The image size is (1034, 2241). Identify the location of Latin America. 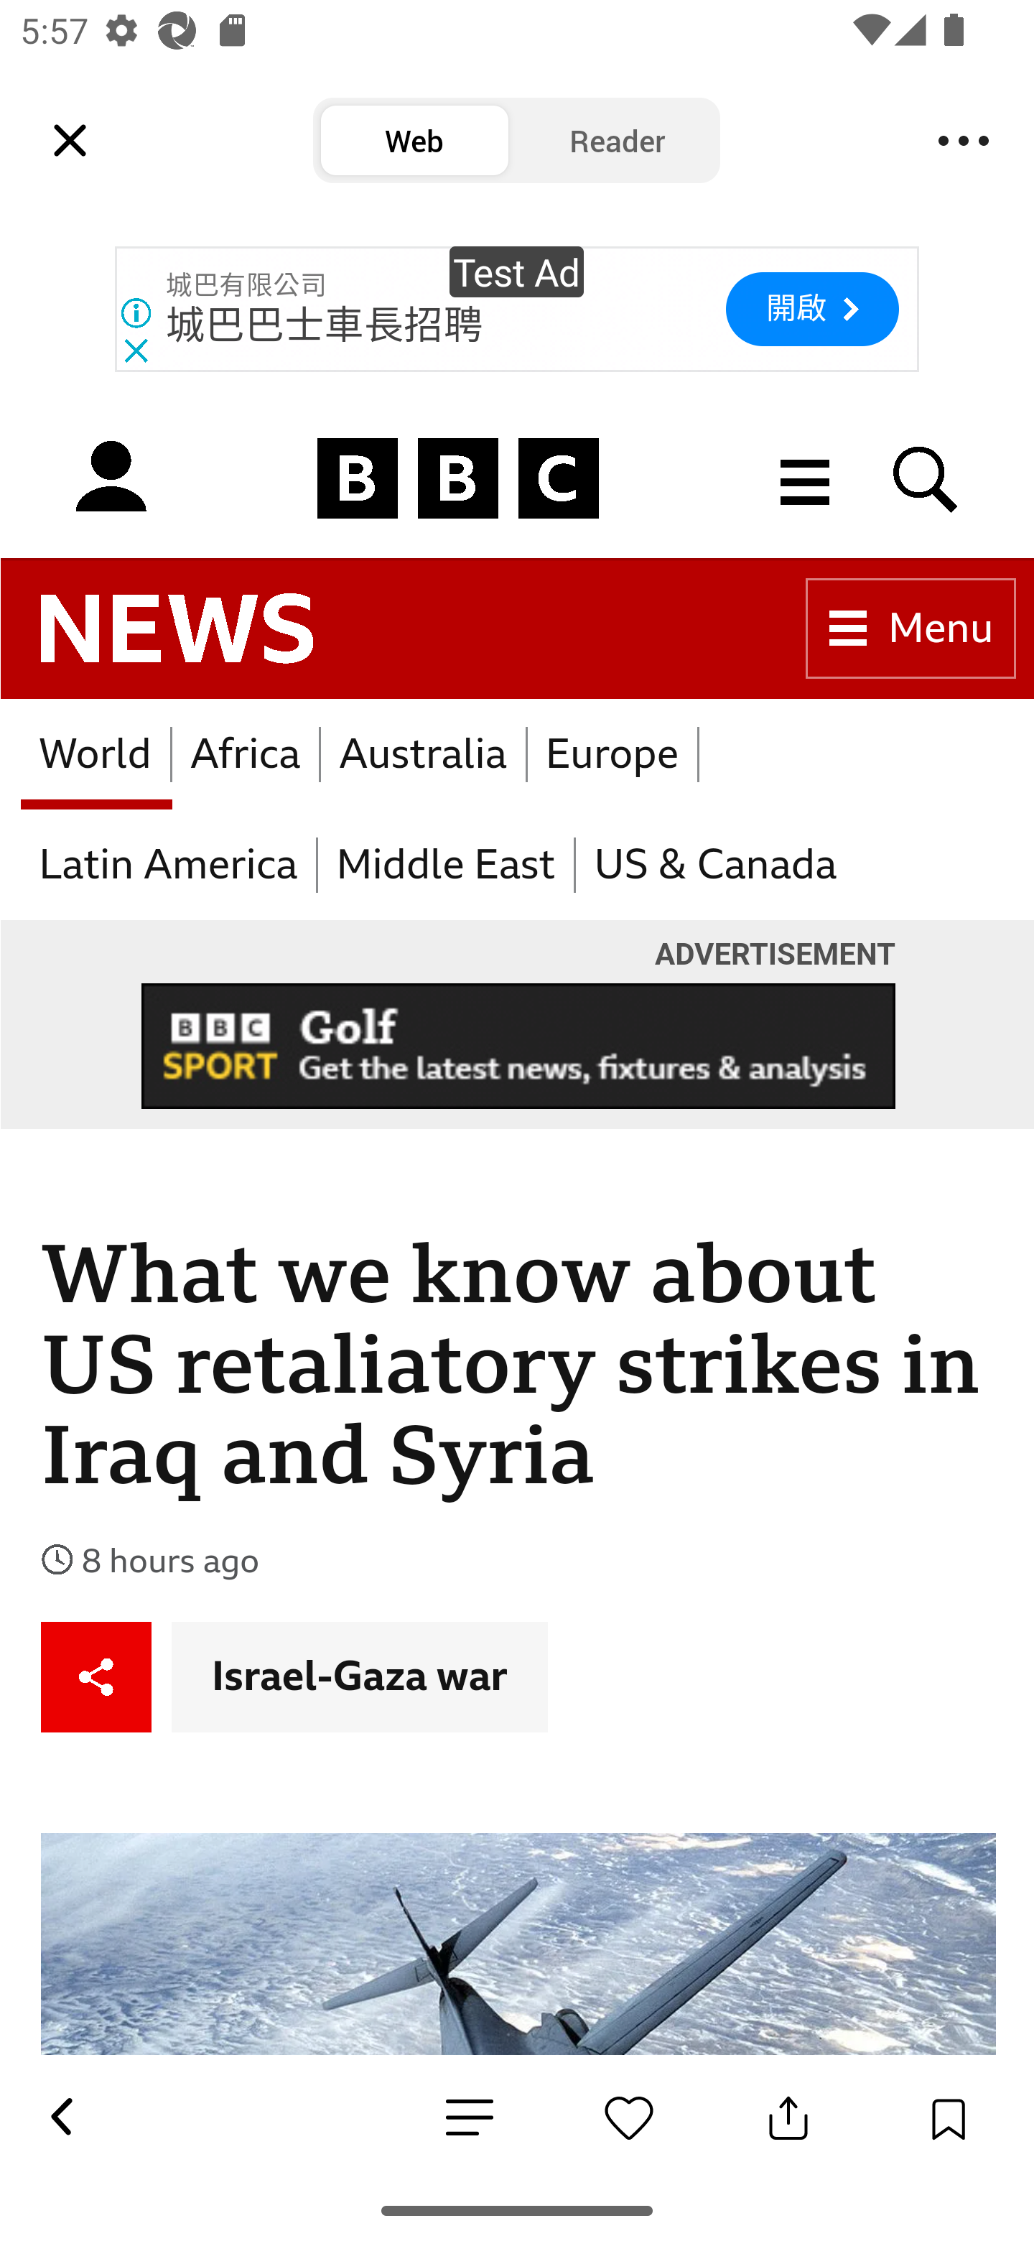
(169, 866).